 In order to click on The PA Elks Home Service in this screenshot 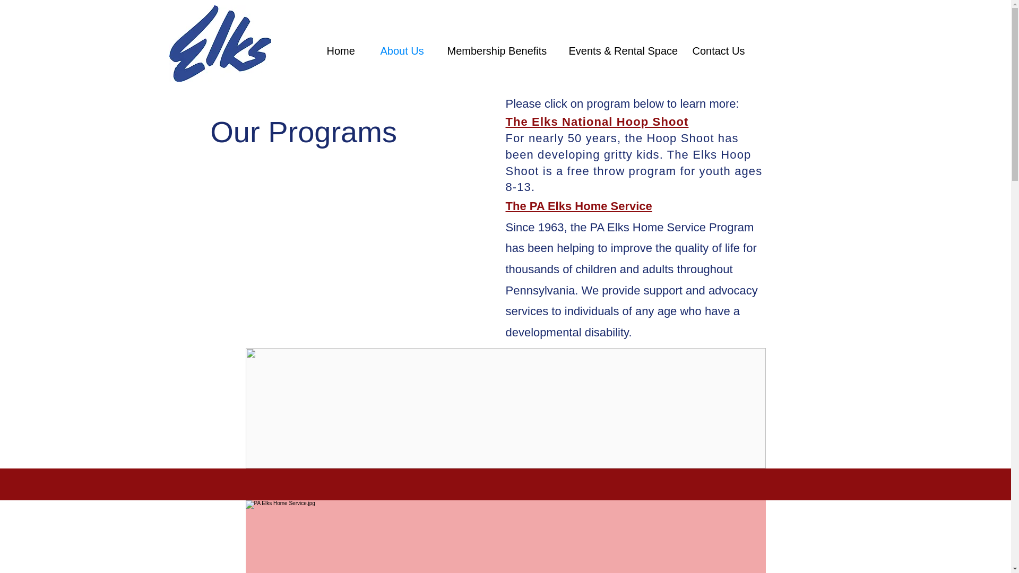, I will do `click(578, 206)`.